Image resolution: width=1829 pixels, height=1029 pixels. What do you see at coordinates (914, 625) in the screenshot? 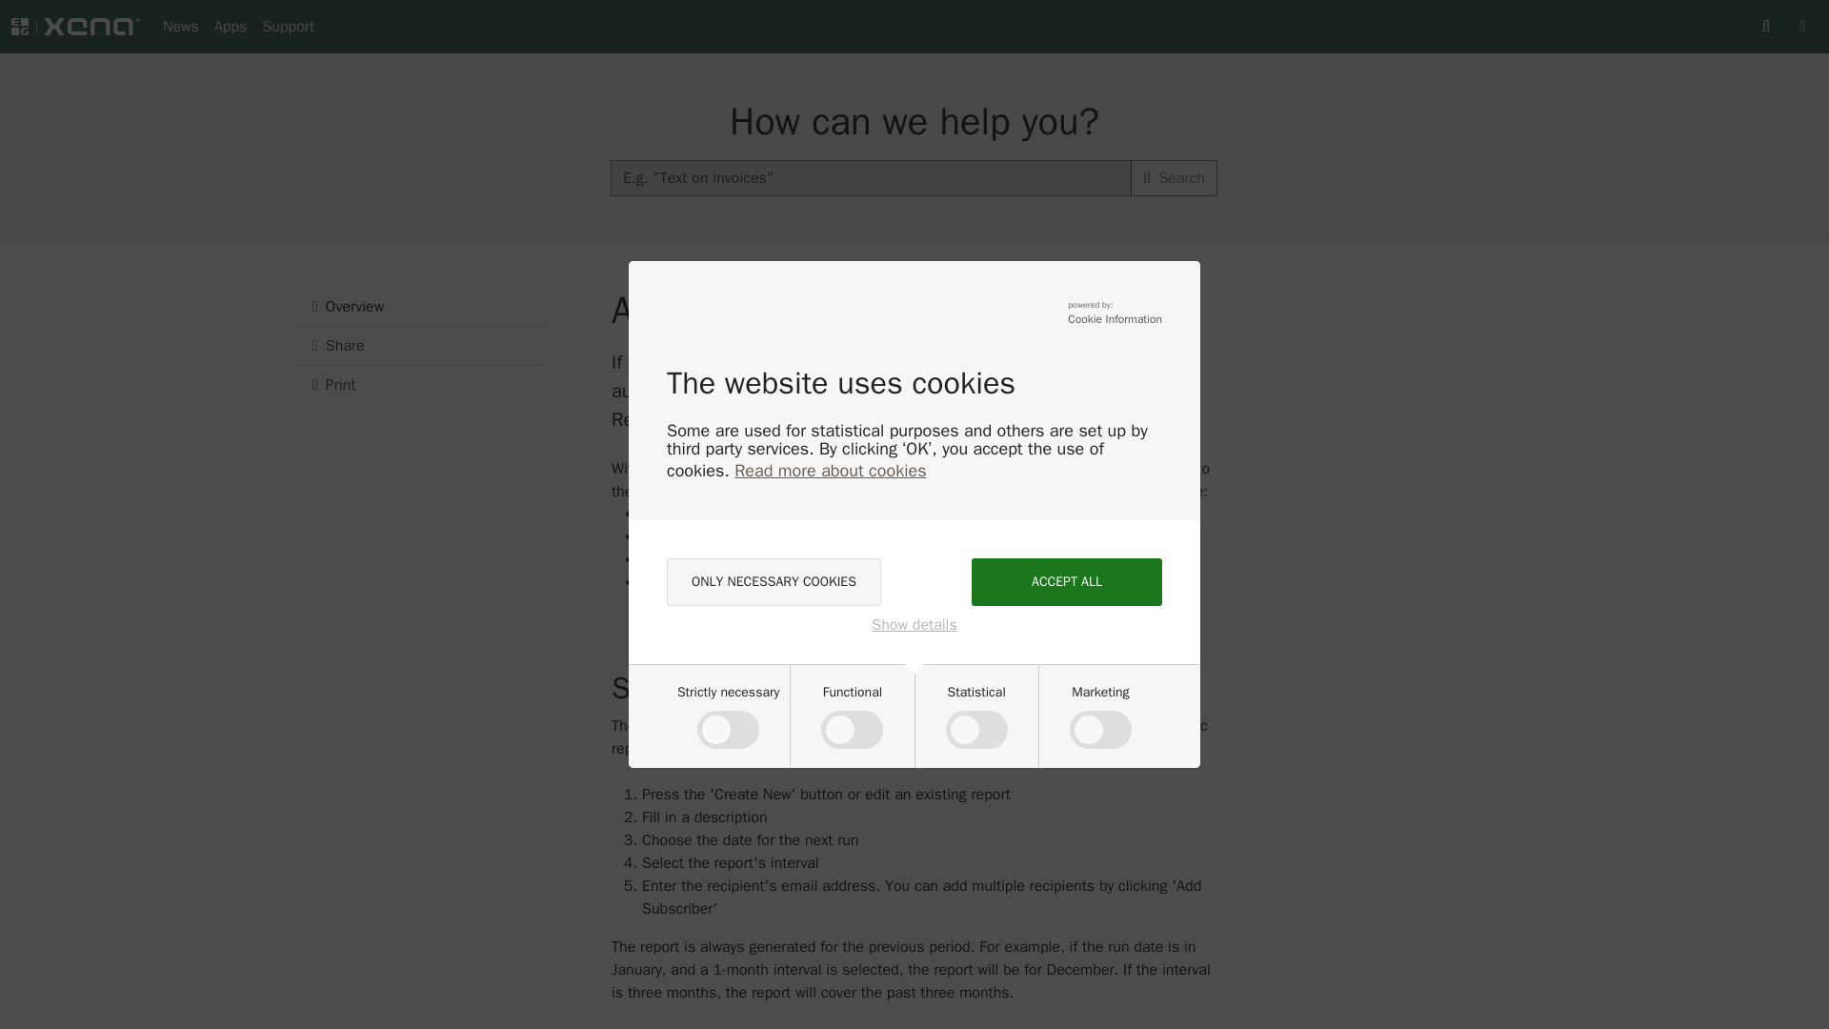
I see `Show details` at bounding box center [914, 625].